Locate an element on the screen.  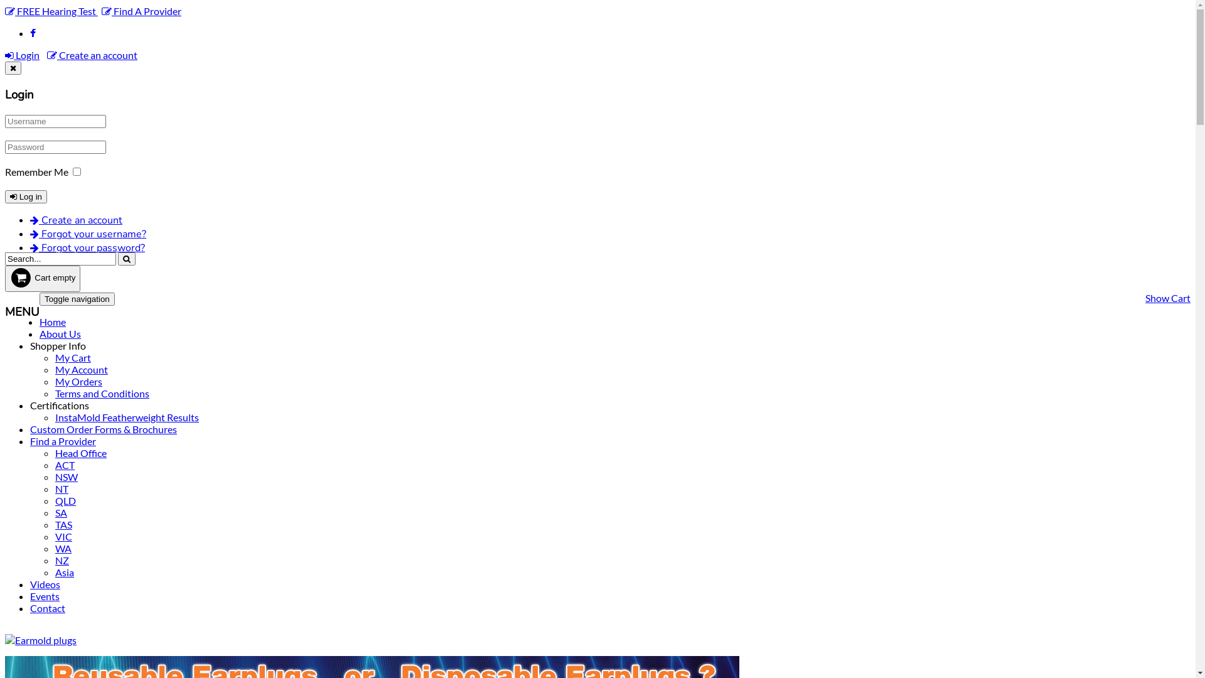
QLD is located at coordinates (65, 501).